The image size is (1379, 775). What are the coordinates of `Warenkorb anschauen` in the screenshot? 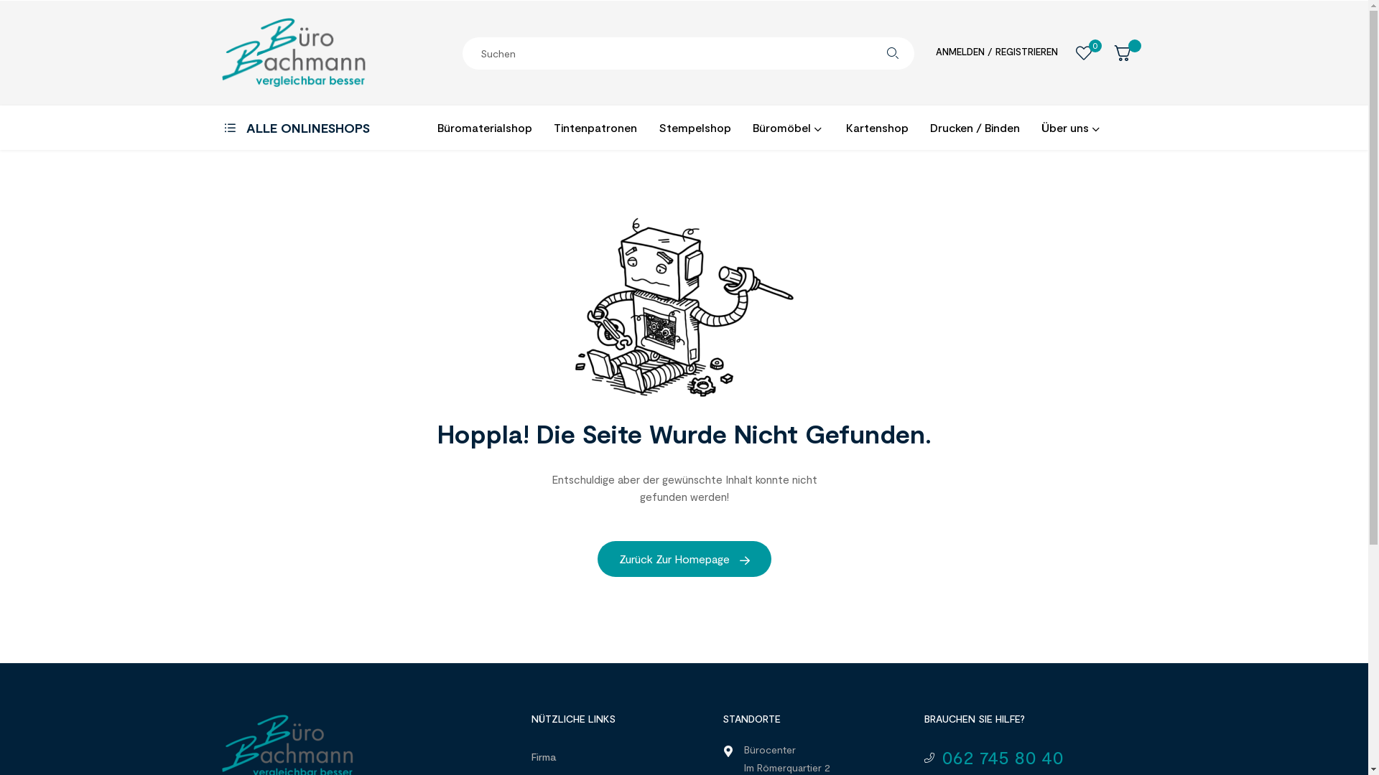 It's located at (1123, 53).